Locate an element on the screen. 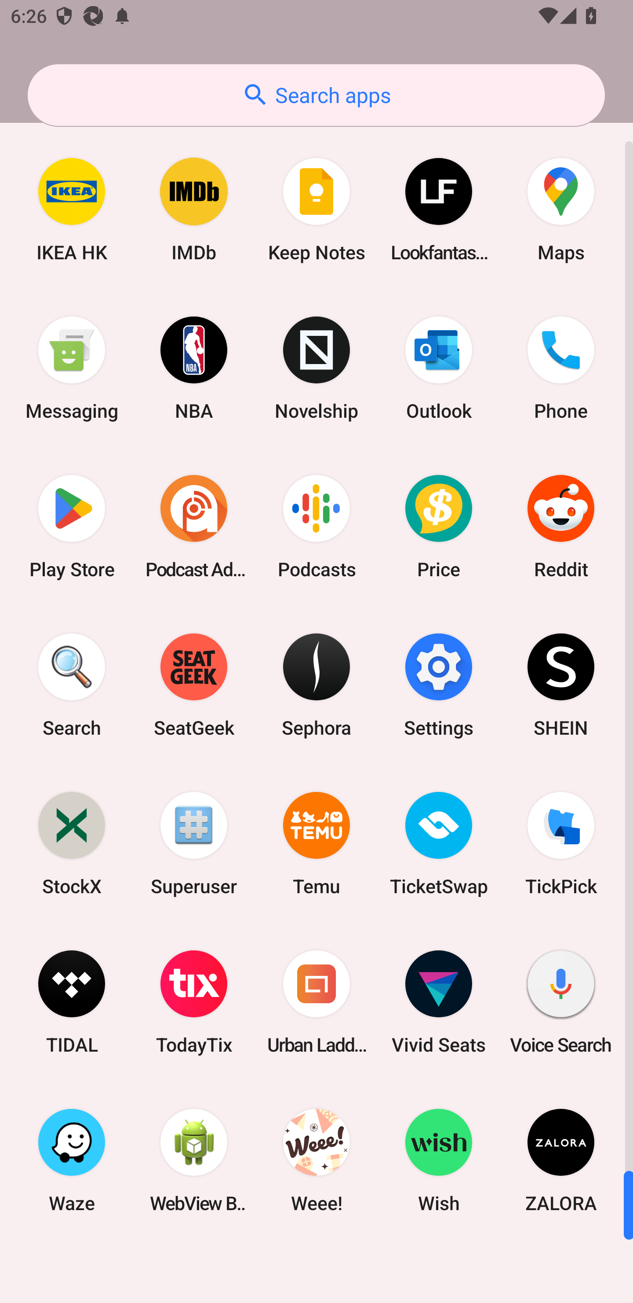  Voice Search is located at coordinates (561, 1002).